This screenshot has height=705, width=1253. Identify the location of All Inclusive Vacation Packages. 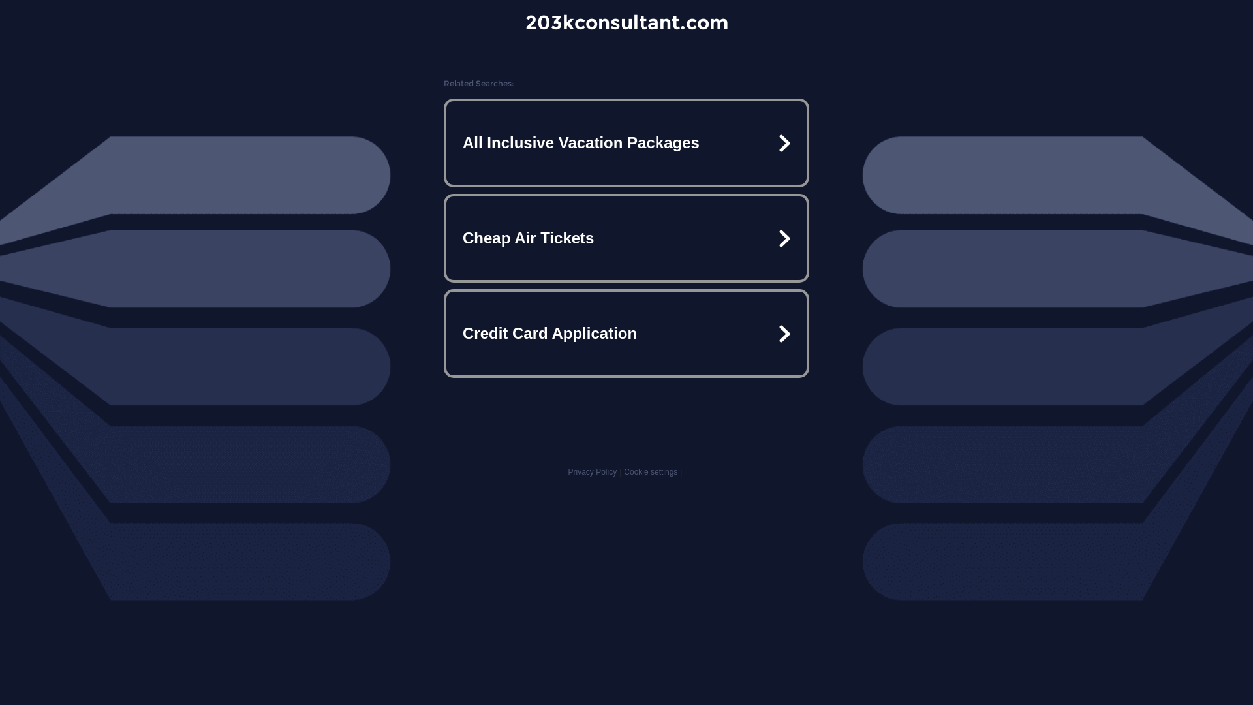
(626, 143).